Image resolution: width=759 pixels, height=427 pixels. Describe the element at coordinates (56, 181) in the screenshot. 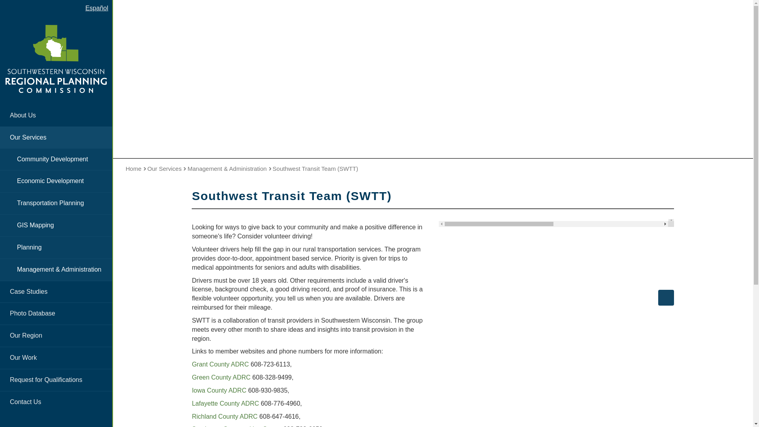

I see `Economic Development` at that location.